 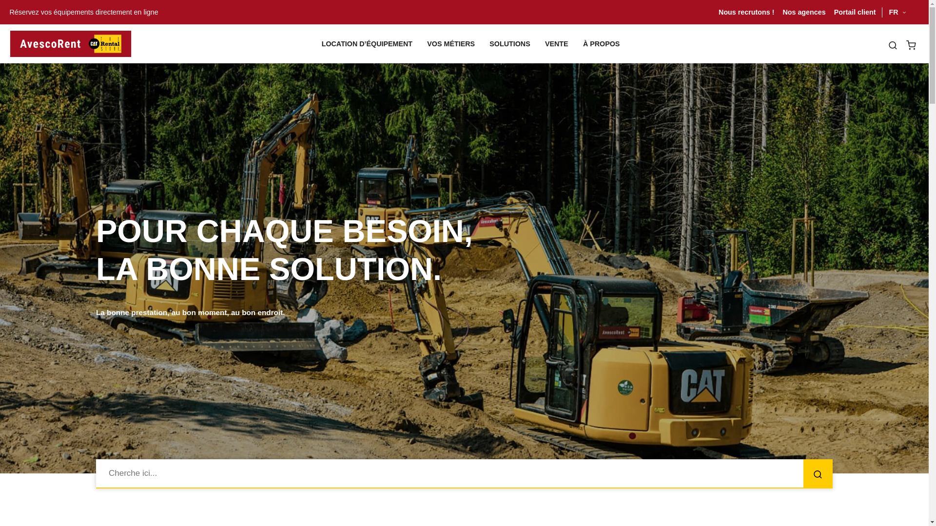 What do you see at coordinates (557, 44) in the screenshot?
I see `VENTE` at bounding box center [557, 44].